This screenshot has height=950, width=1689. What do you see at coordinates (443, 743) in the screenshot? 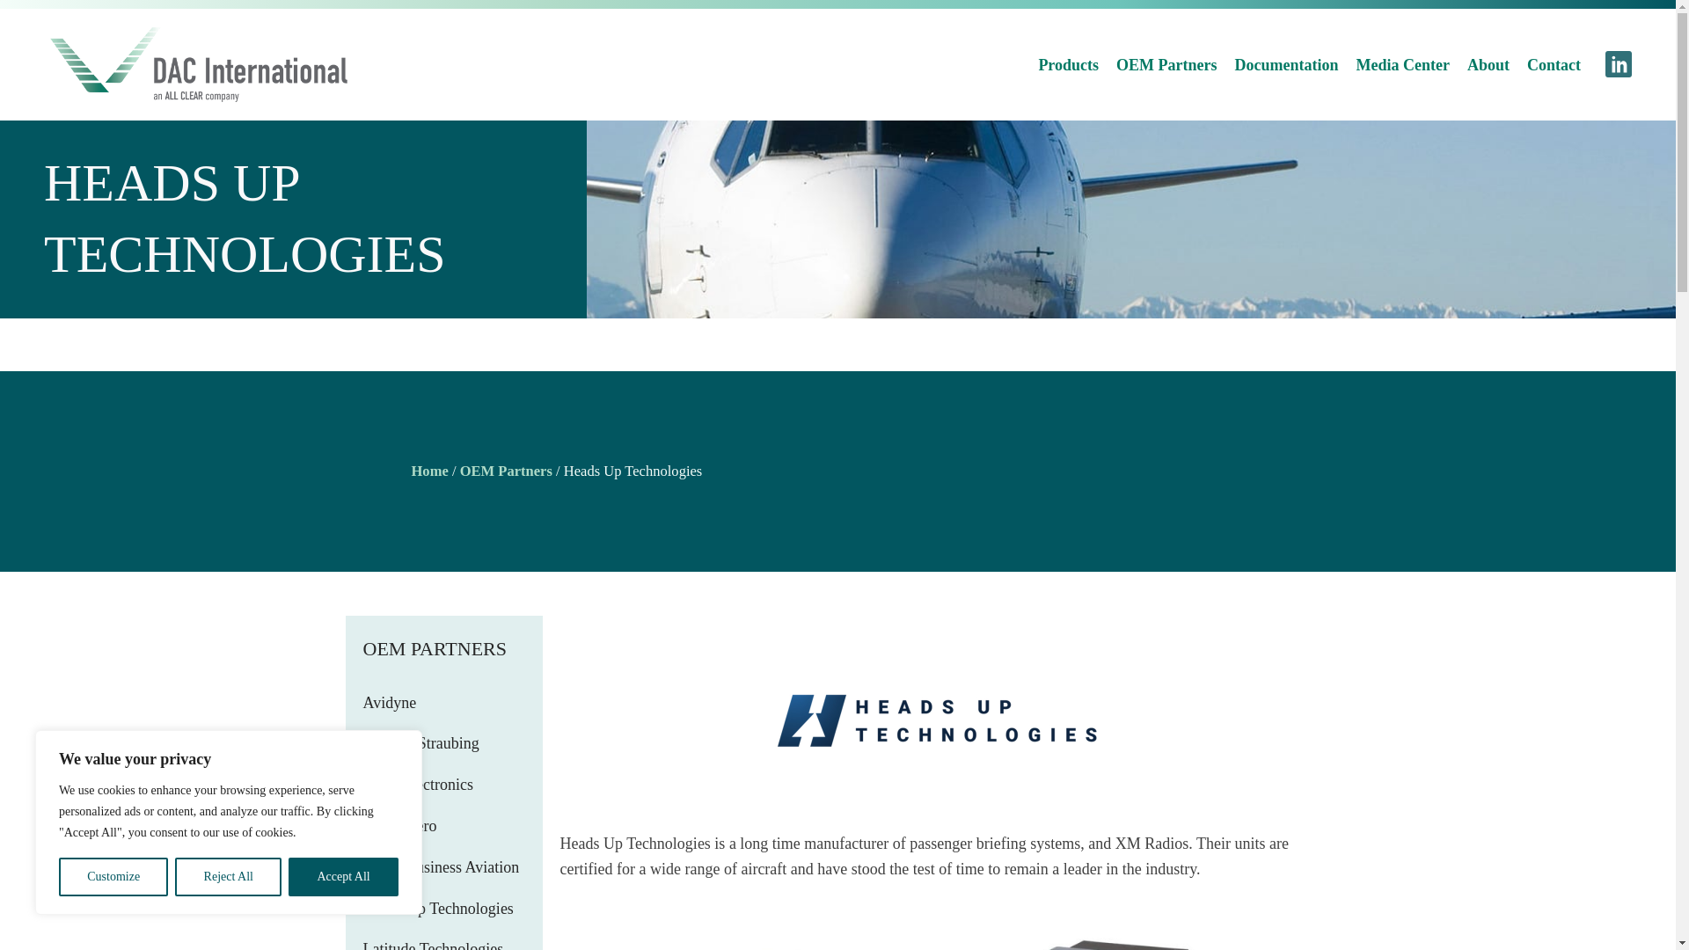
I see `Avionik Straubing` at bounding box center [443, 743].